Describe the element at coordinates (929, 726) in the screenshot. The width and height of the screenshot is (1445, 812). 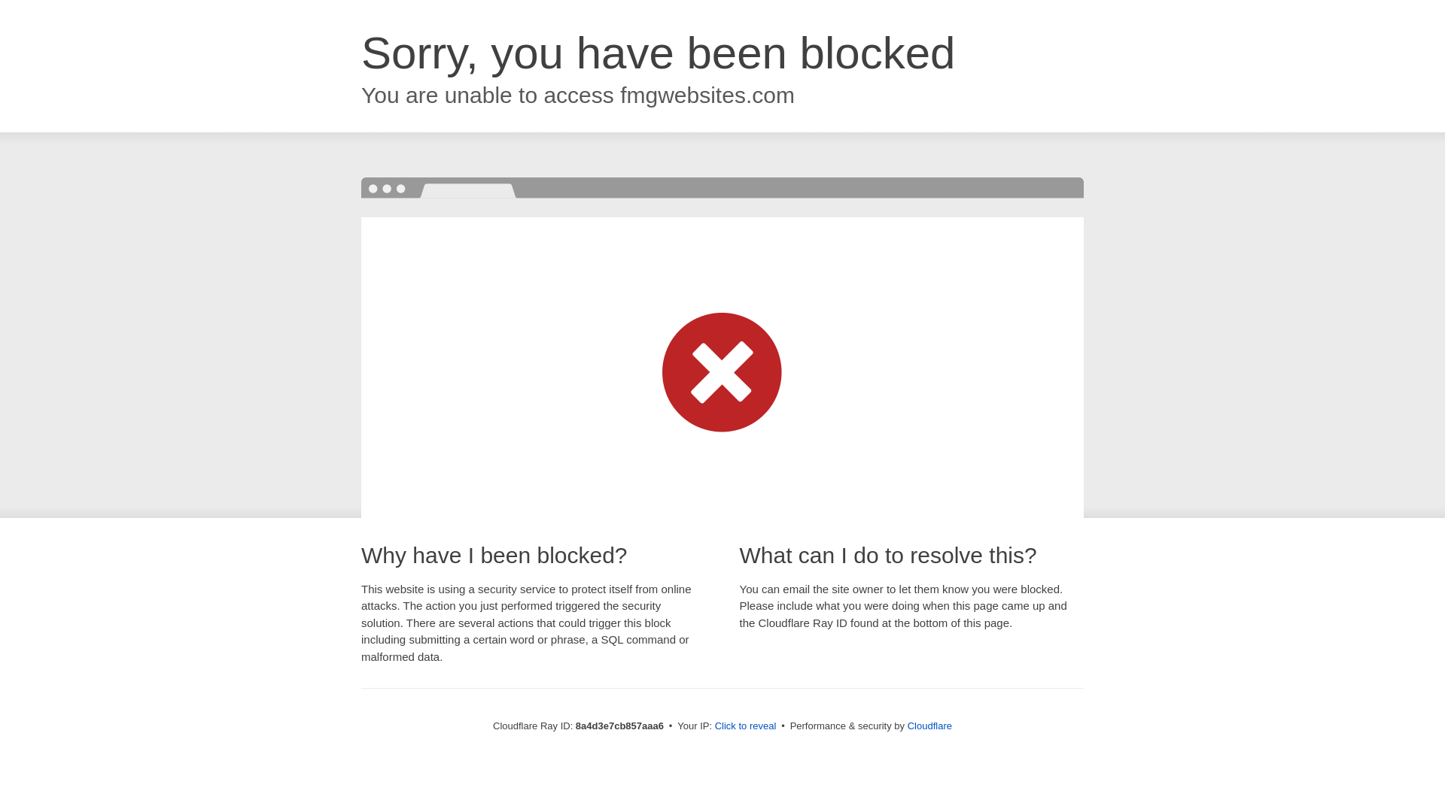
I see `Cloudflare` at that location.